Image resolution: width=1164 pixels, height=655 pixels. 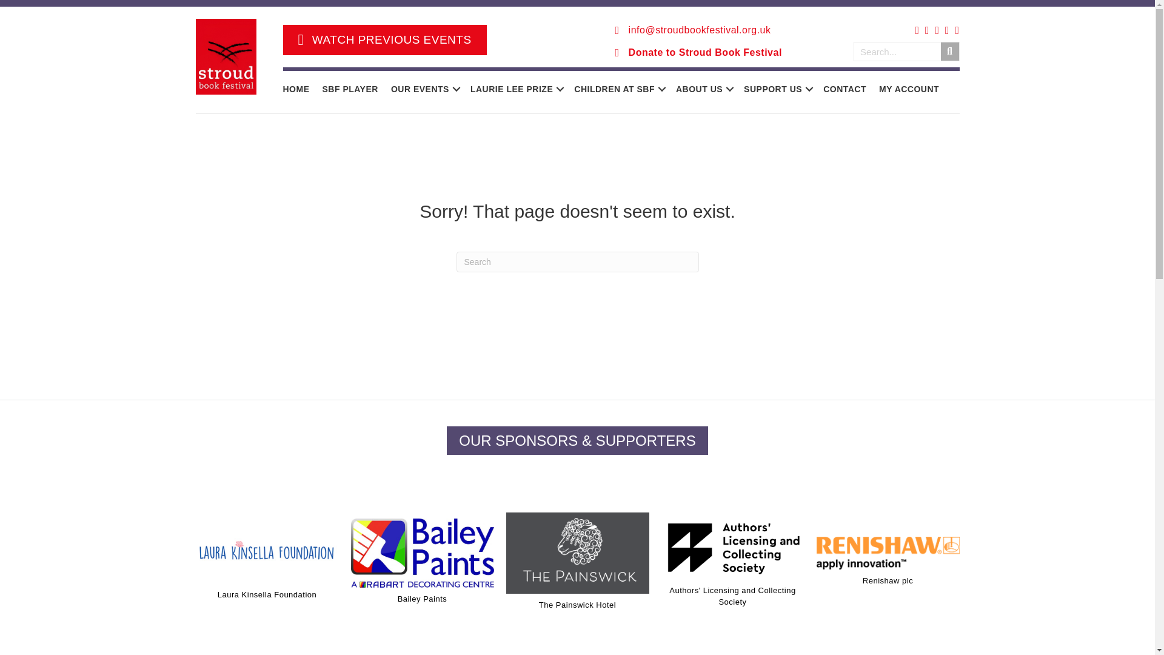 I want to click on WATCH PREVIOUS EVENTS, so click(x=384, y=40).